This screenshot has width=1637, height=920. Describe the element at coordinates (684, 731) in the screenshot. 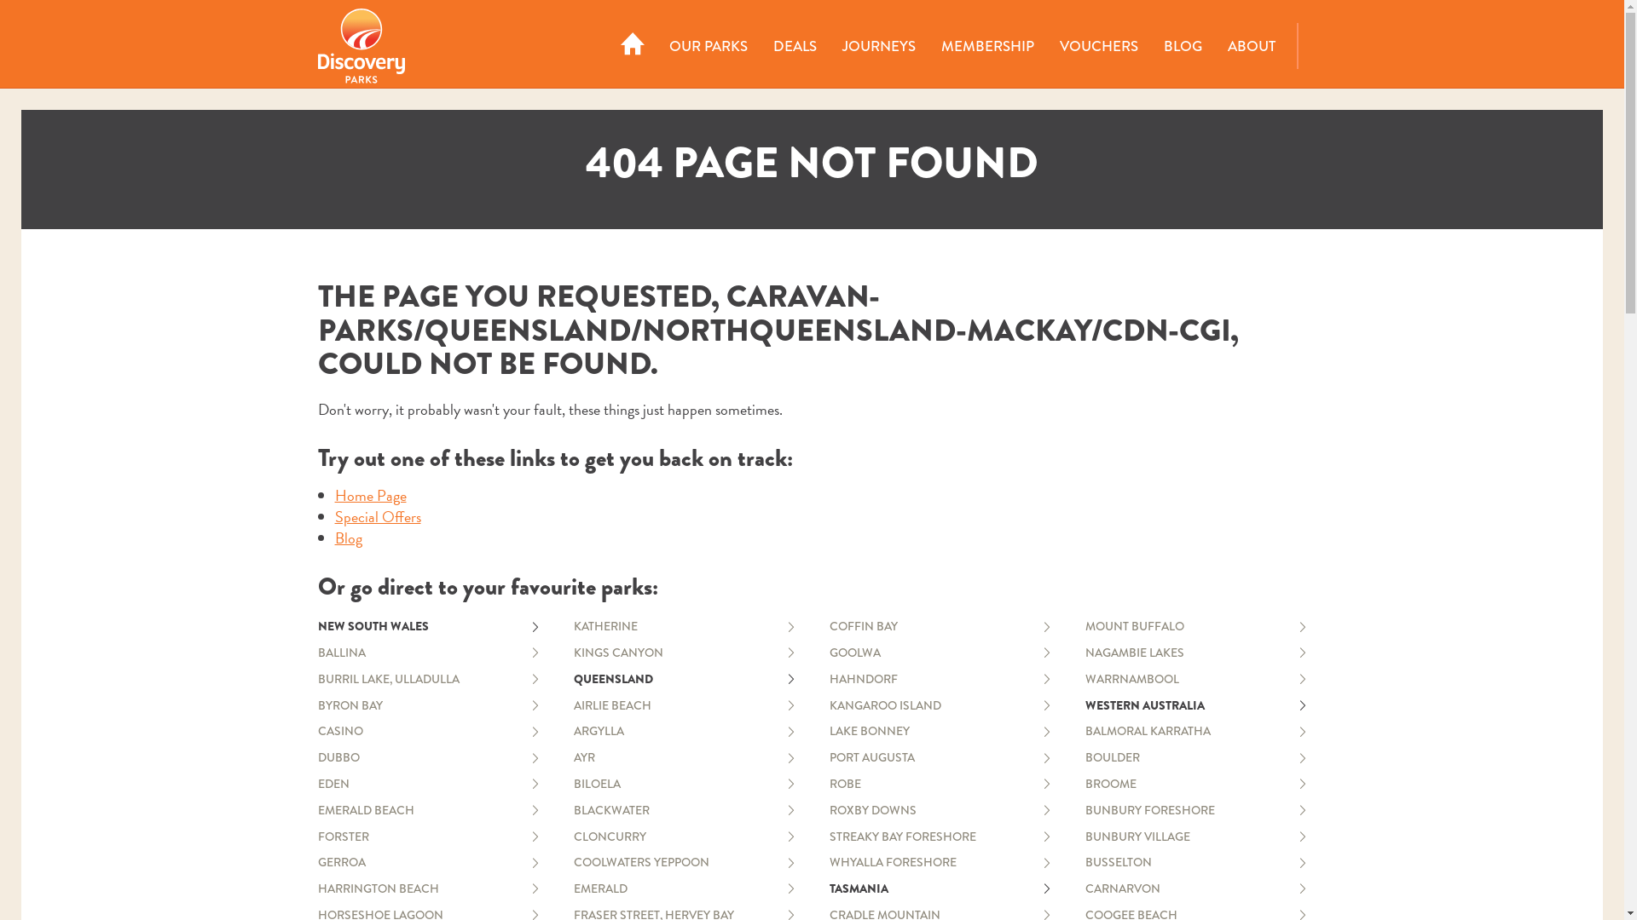

I see `ARGYLLA` at that location.